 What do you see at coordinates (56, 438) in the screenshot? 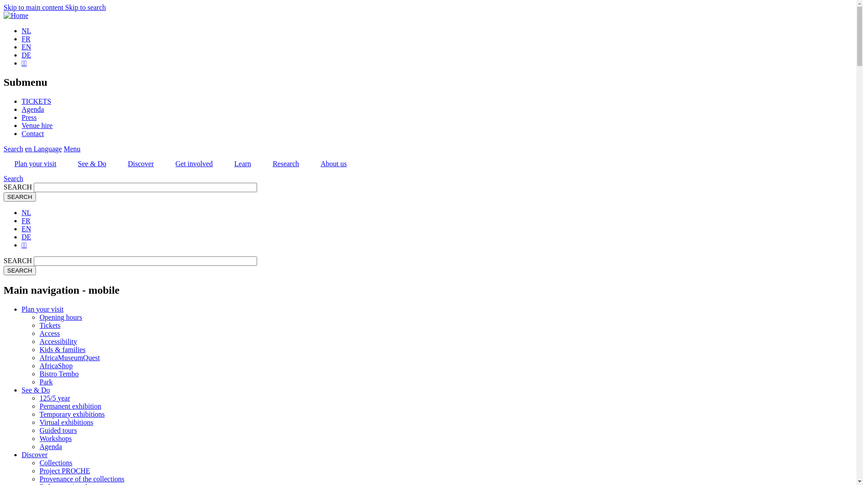
I see `Workshops` at bounding box center [56, 438].